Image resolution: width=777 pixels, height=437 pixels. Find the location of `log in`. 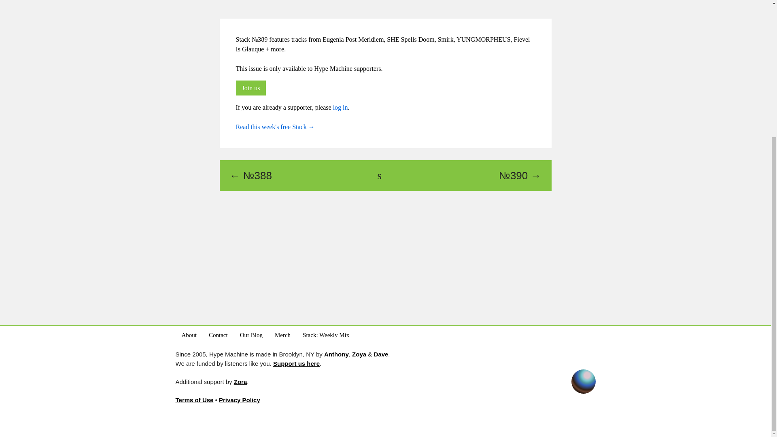

log in is located at coordinates (341, 108).